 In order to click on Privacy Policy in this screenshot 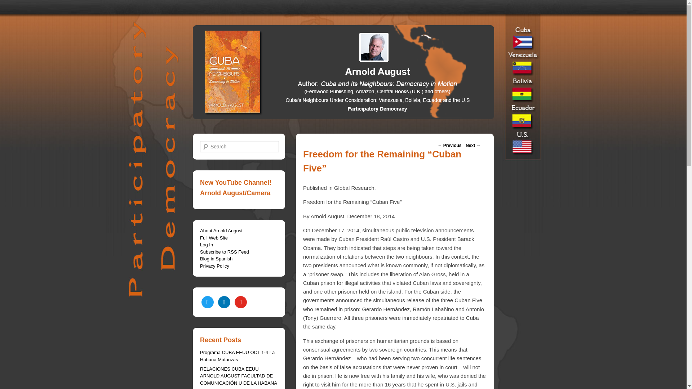, I will do `click(214, 266)`.